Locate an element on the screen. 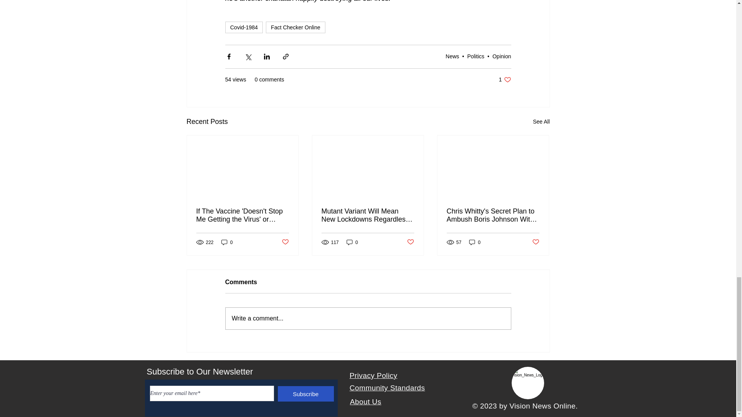  Post not marked as liked is located at coordinates (243, 27).